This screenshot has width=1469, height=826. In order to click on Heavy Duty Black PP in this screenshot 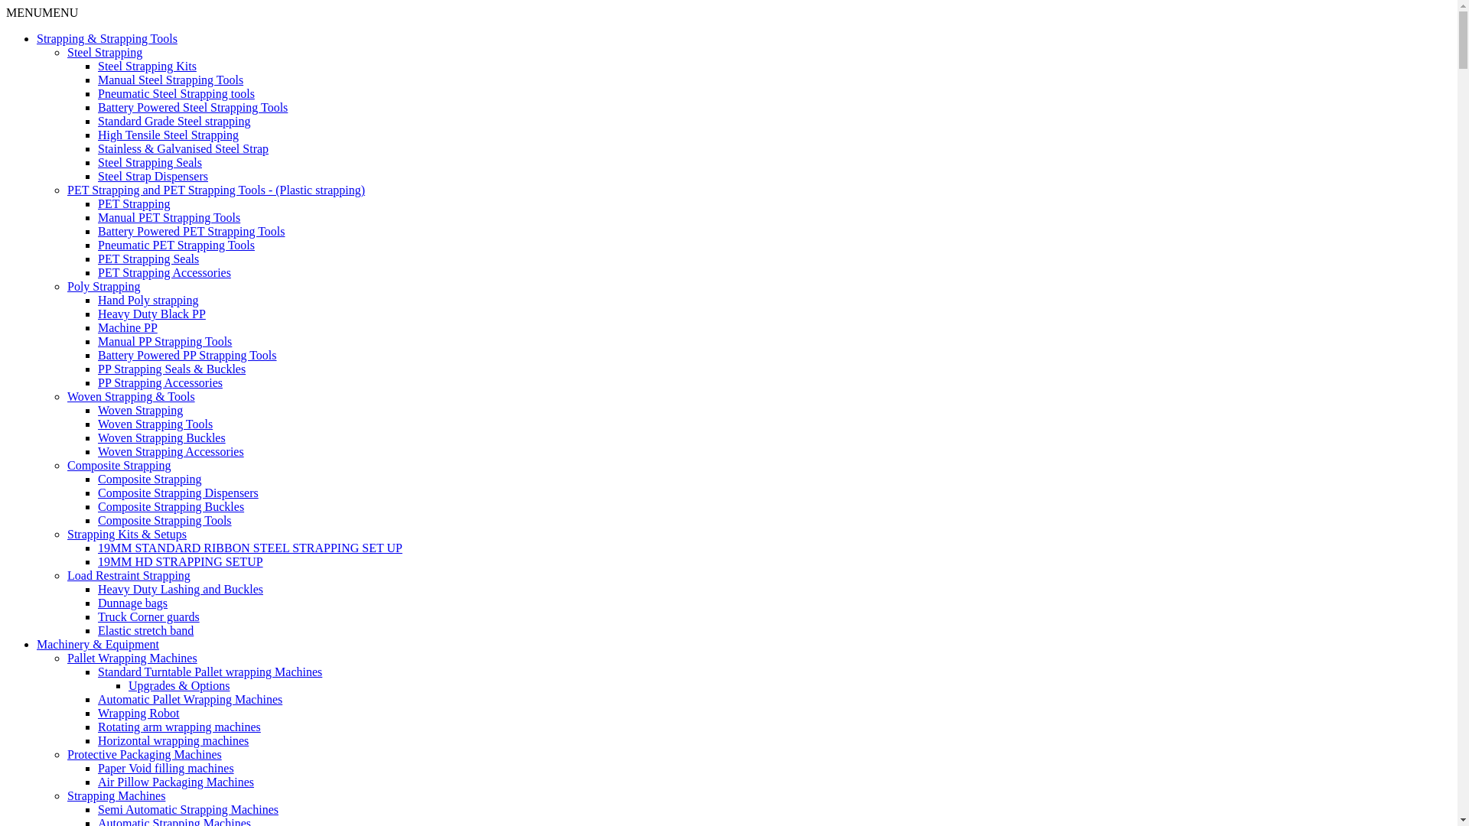, I will do `click(151, 314)`.